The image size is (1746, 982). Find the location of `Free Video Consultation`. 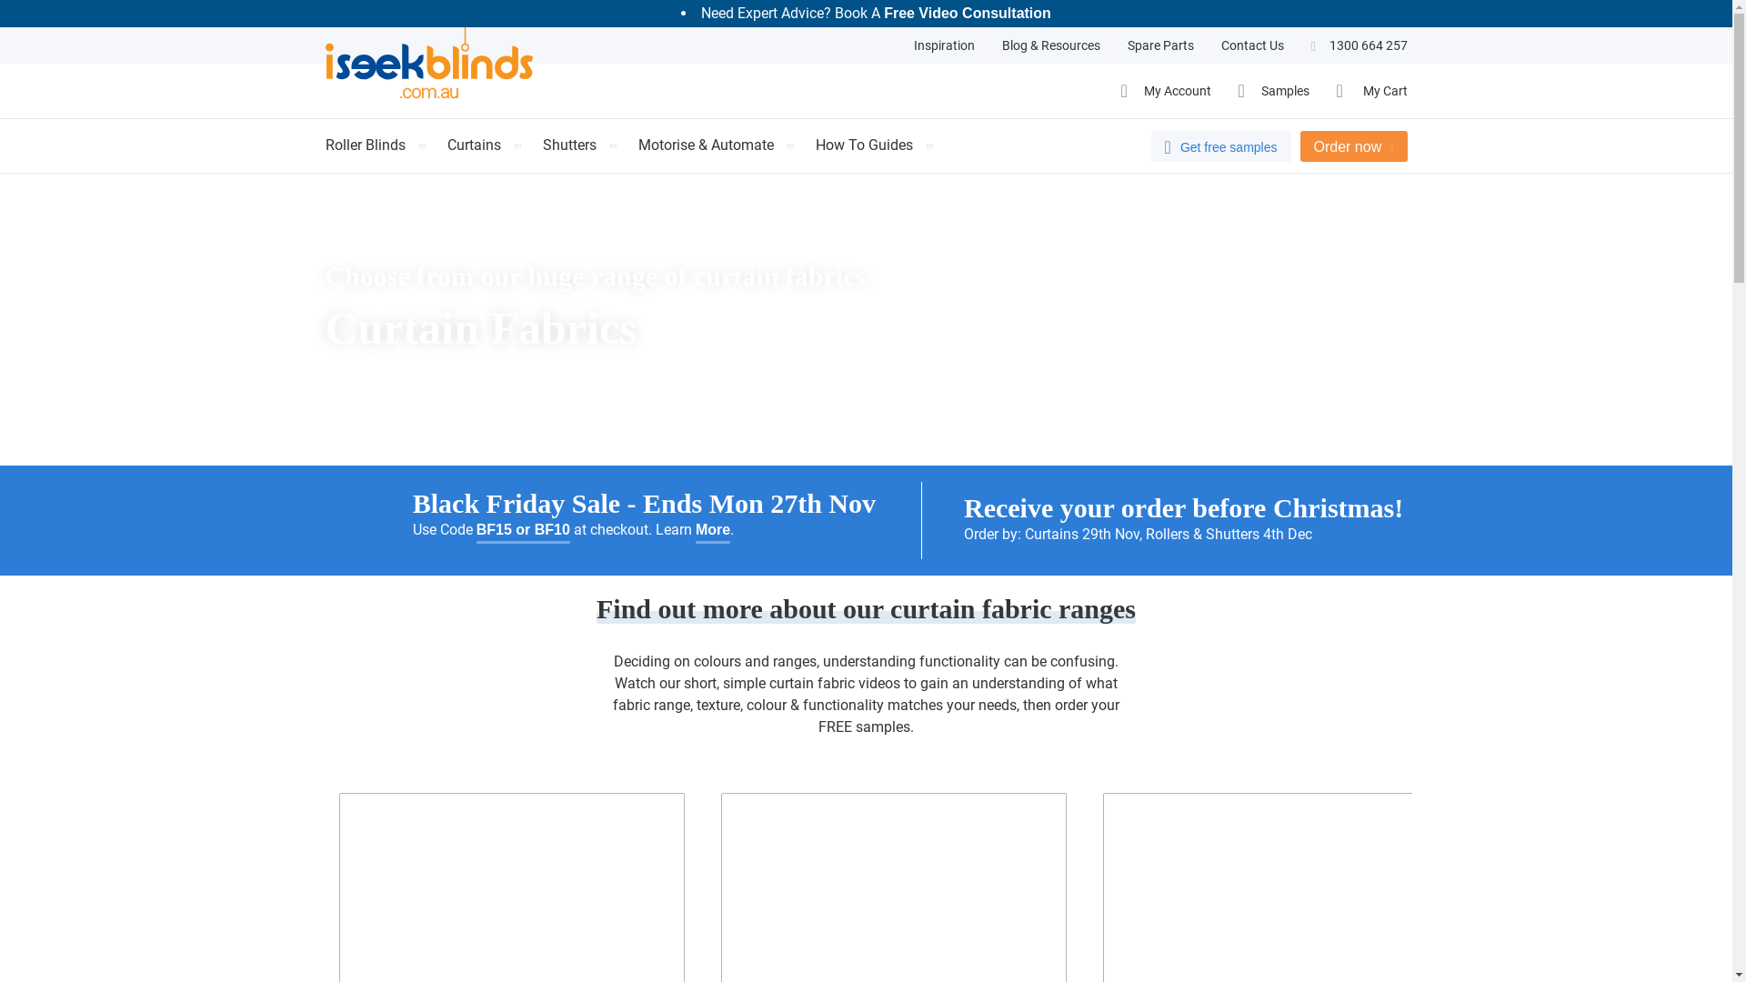

Free Video Consultation is located at coordinates (968, 13).